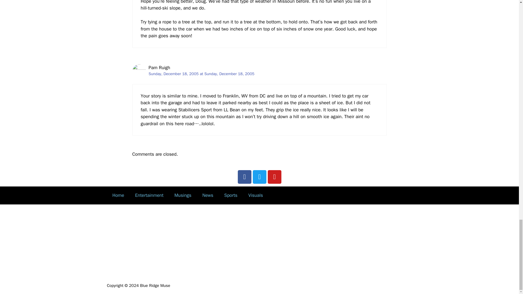 The height and width of the screenshot is (294, 523). Describe the element at coordinates (202, 73) in the screenshot. I see `Sunday, December 18, 2005 at Sunday, December 18, 2005` at that location.